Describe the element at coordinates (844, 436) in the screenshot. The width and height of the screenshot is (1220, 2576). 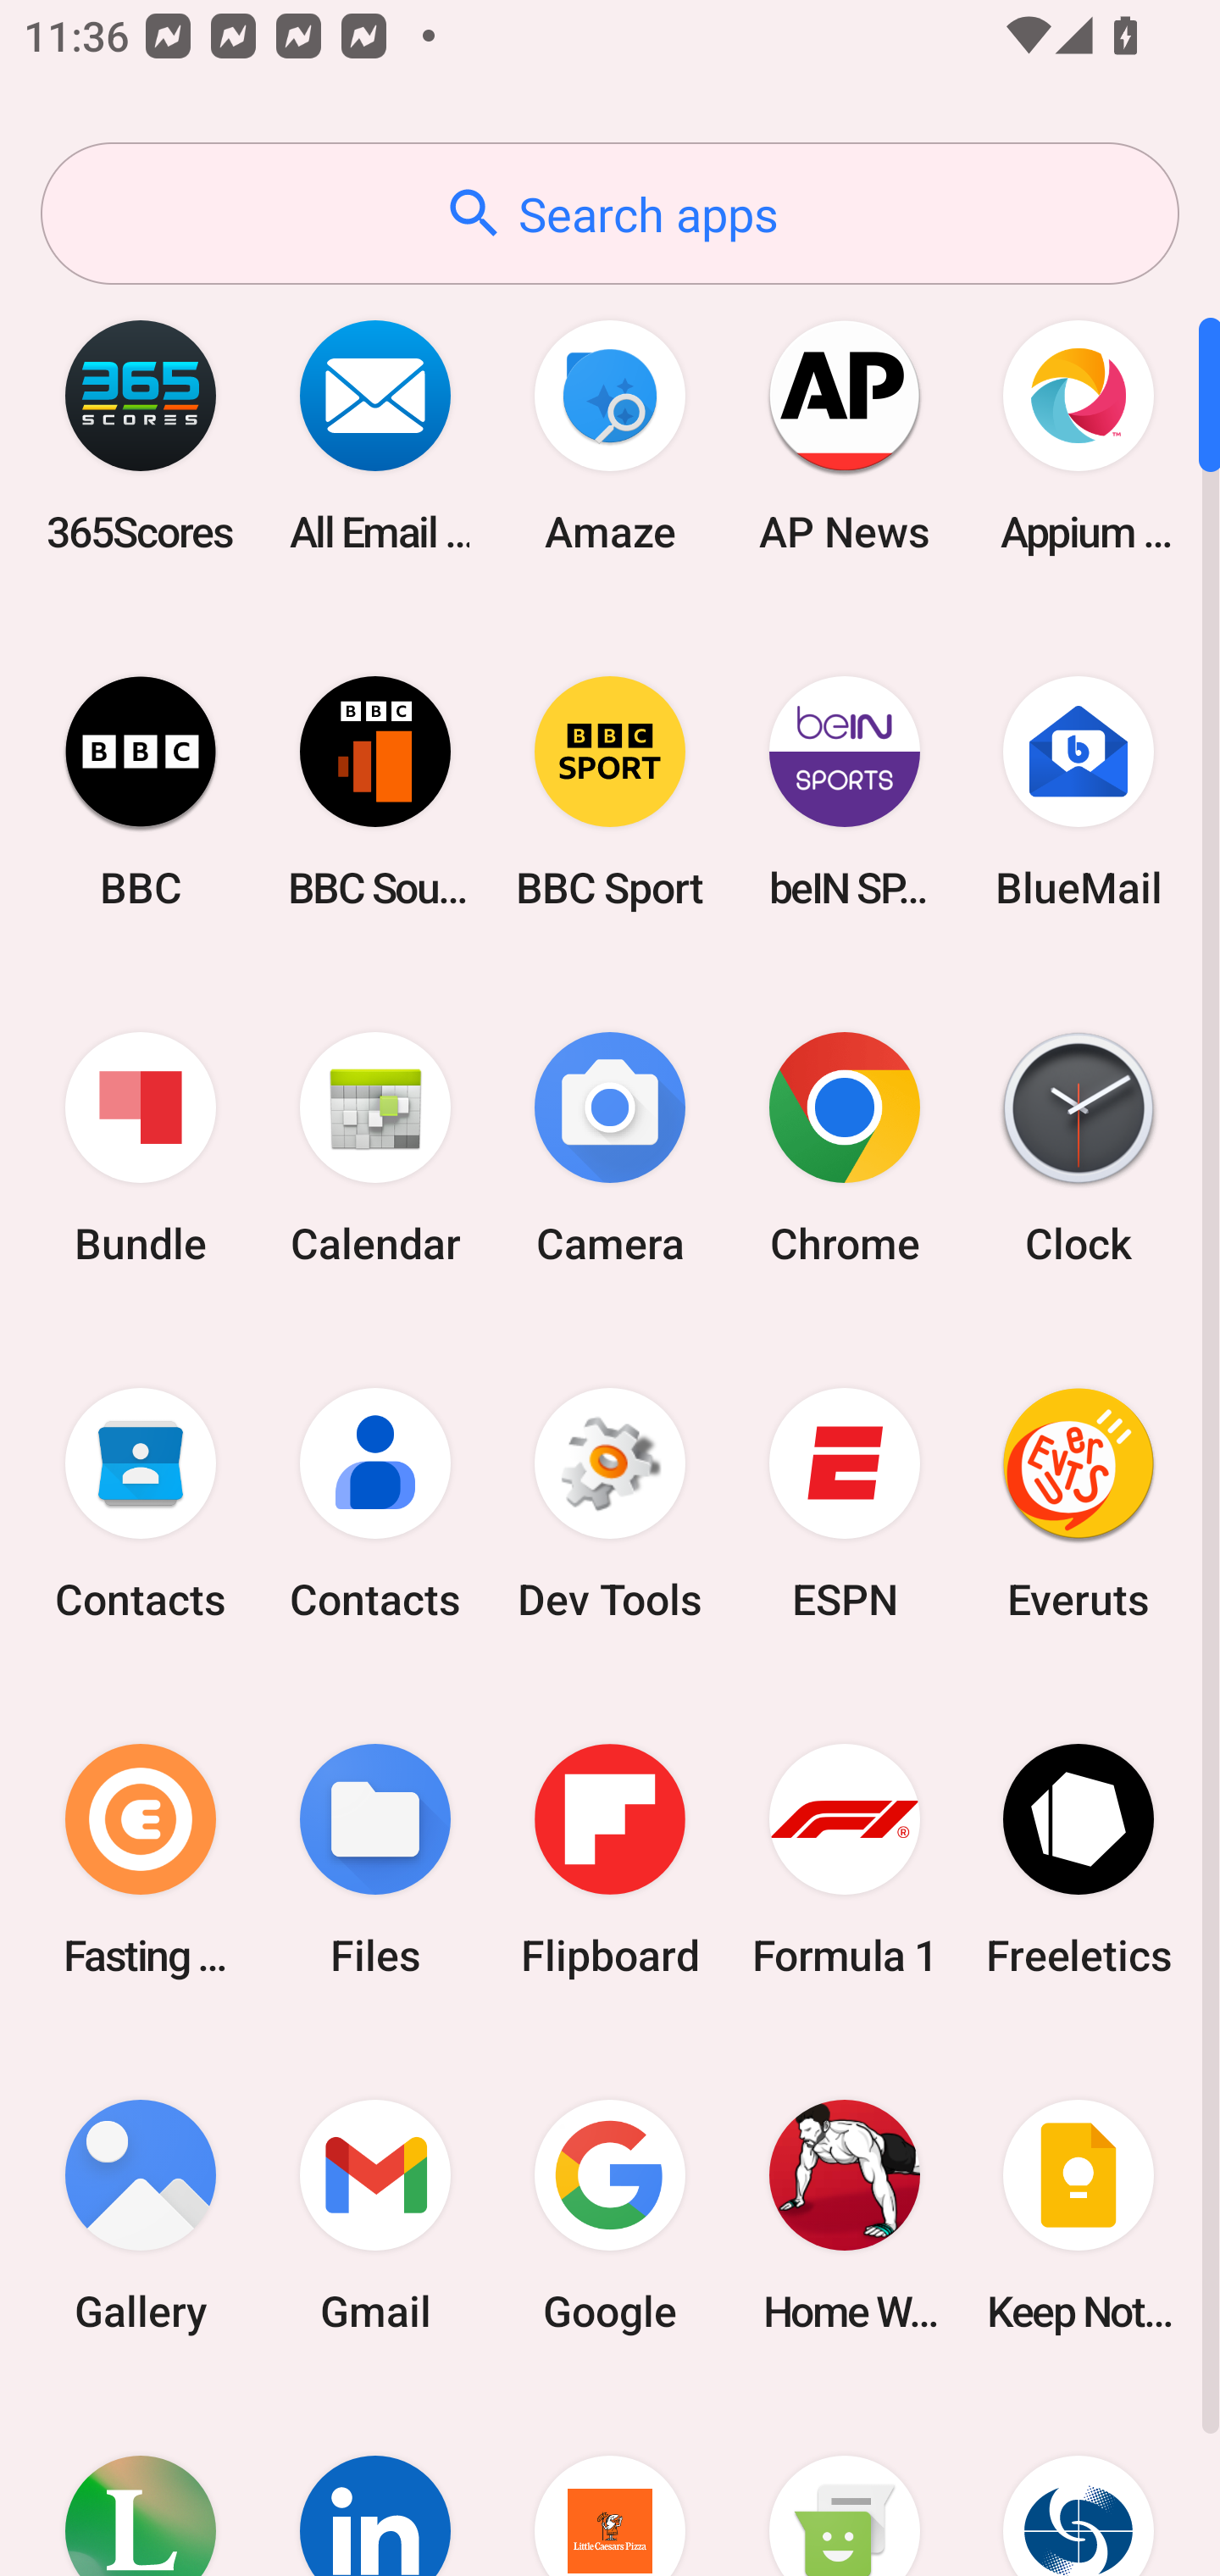
I see `AP News` at that location.